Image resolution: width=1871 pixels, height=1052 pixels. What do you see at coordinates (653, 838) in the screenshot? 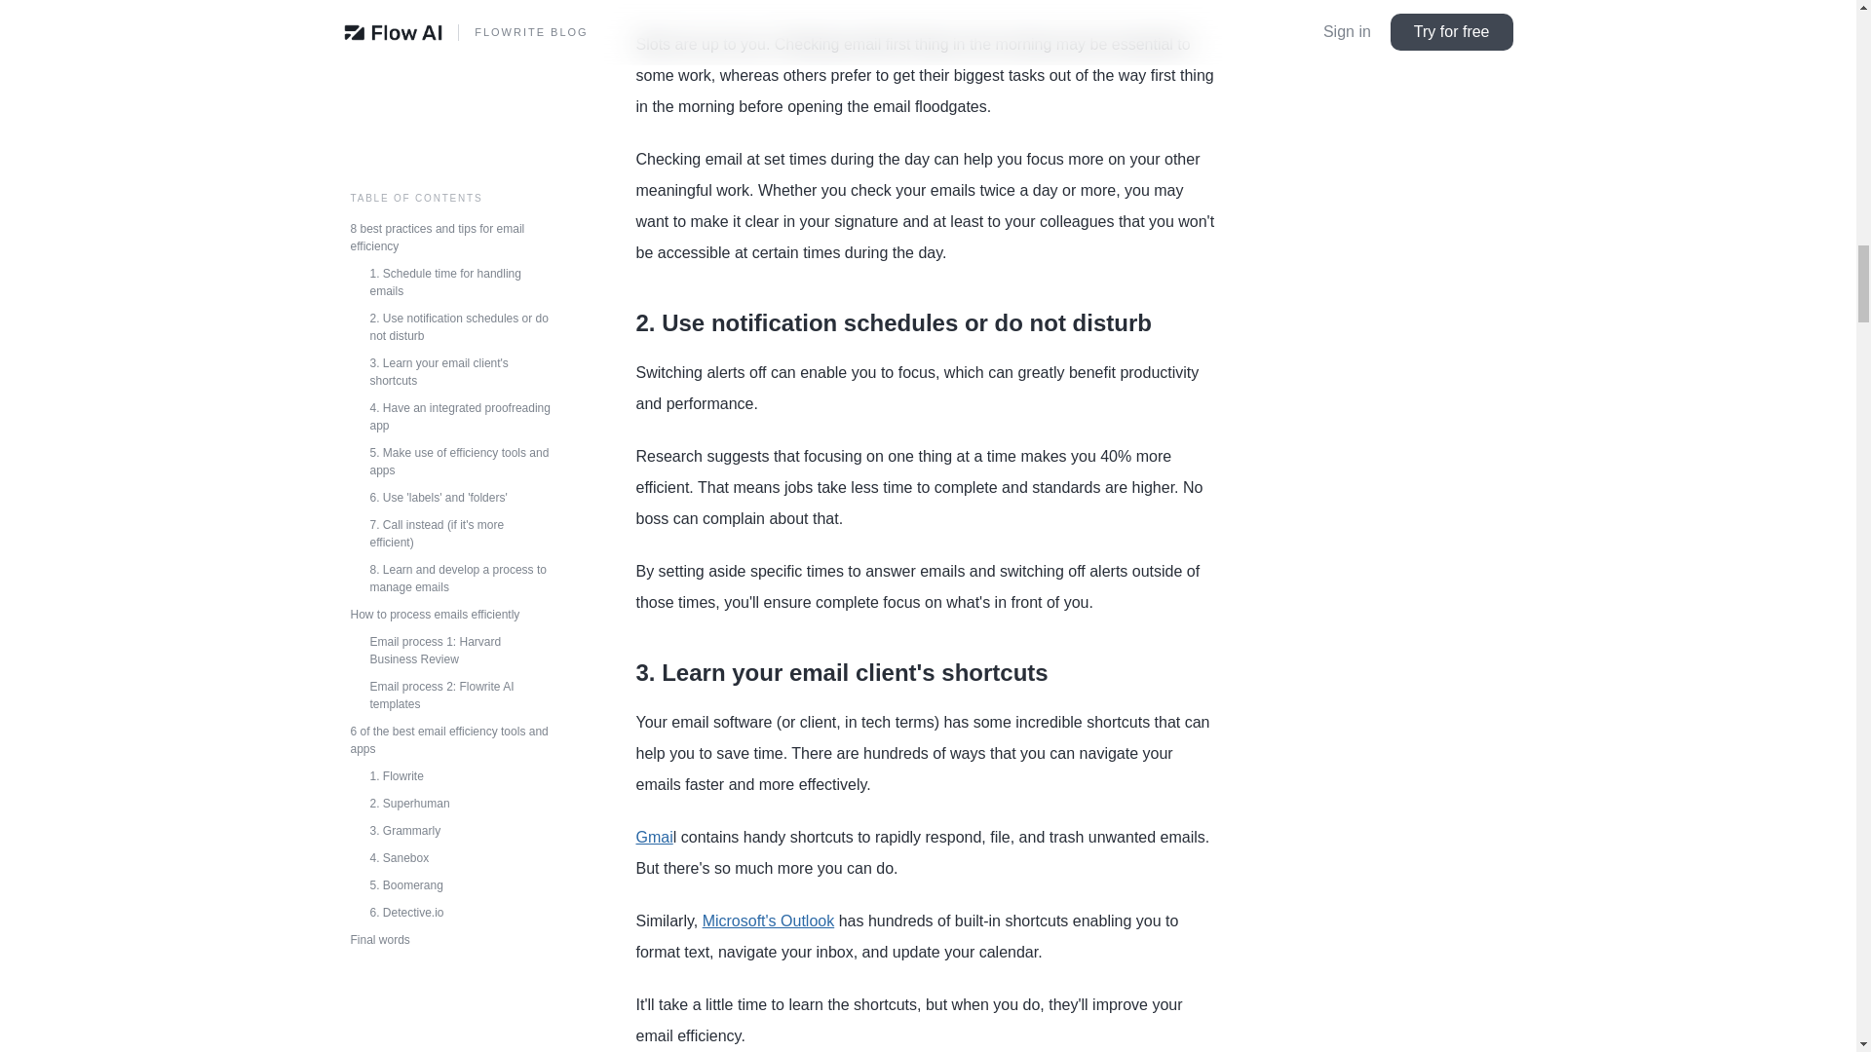
I see `Gmai` at bounding box center [653, 838].